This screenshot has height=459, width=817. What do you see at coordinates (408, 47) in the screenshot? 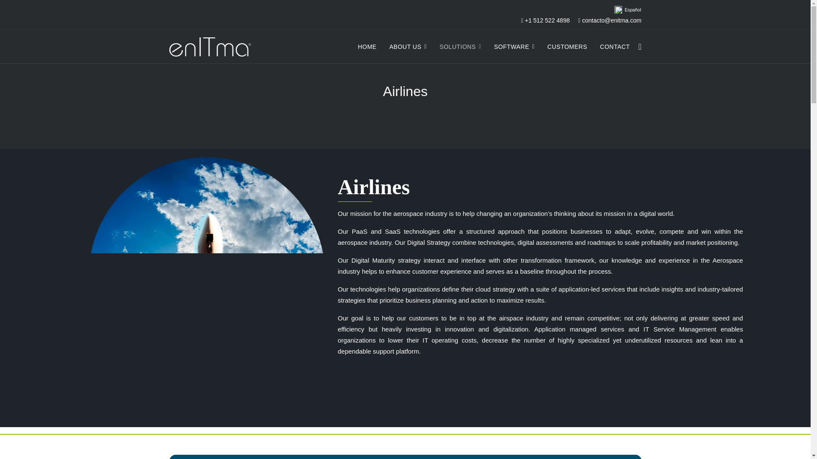
I see `ABOUT US` at bounding box center [408, 47].